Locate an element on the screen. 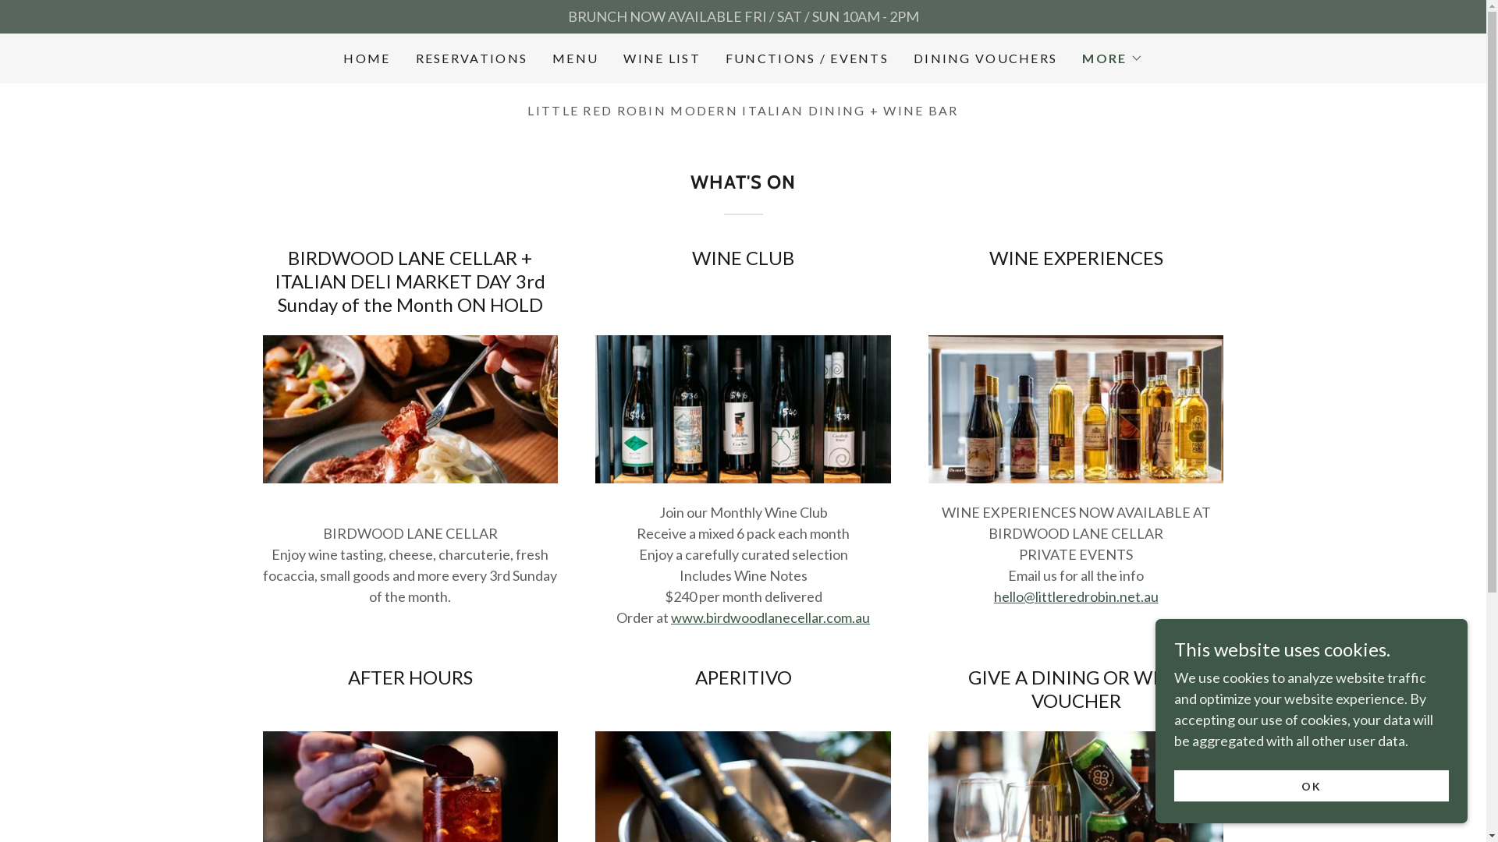 This screenshot has width=1498, height=842. OK is located at coordinates (1312, 786).